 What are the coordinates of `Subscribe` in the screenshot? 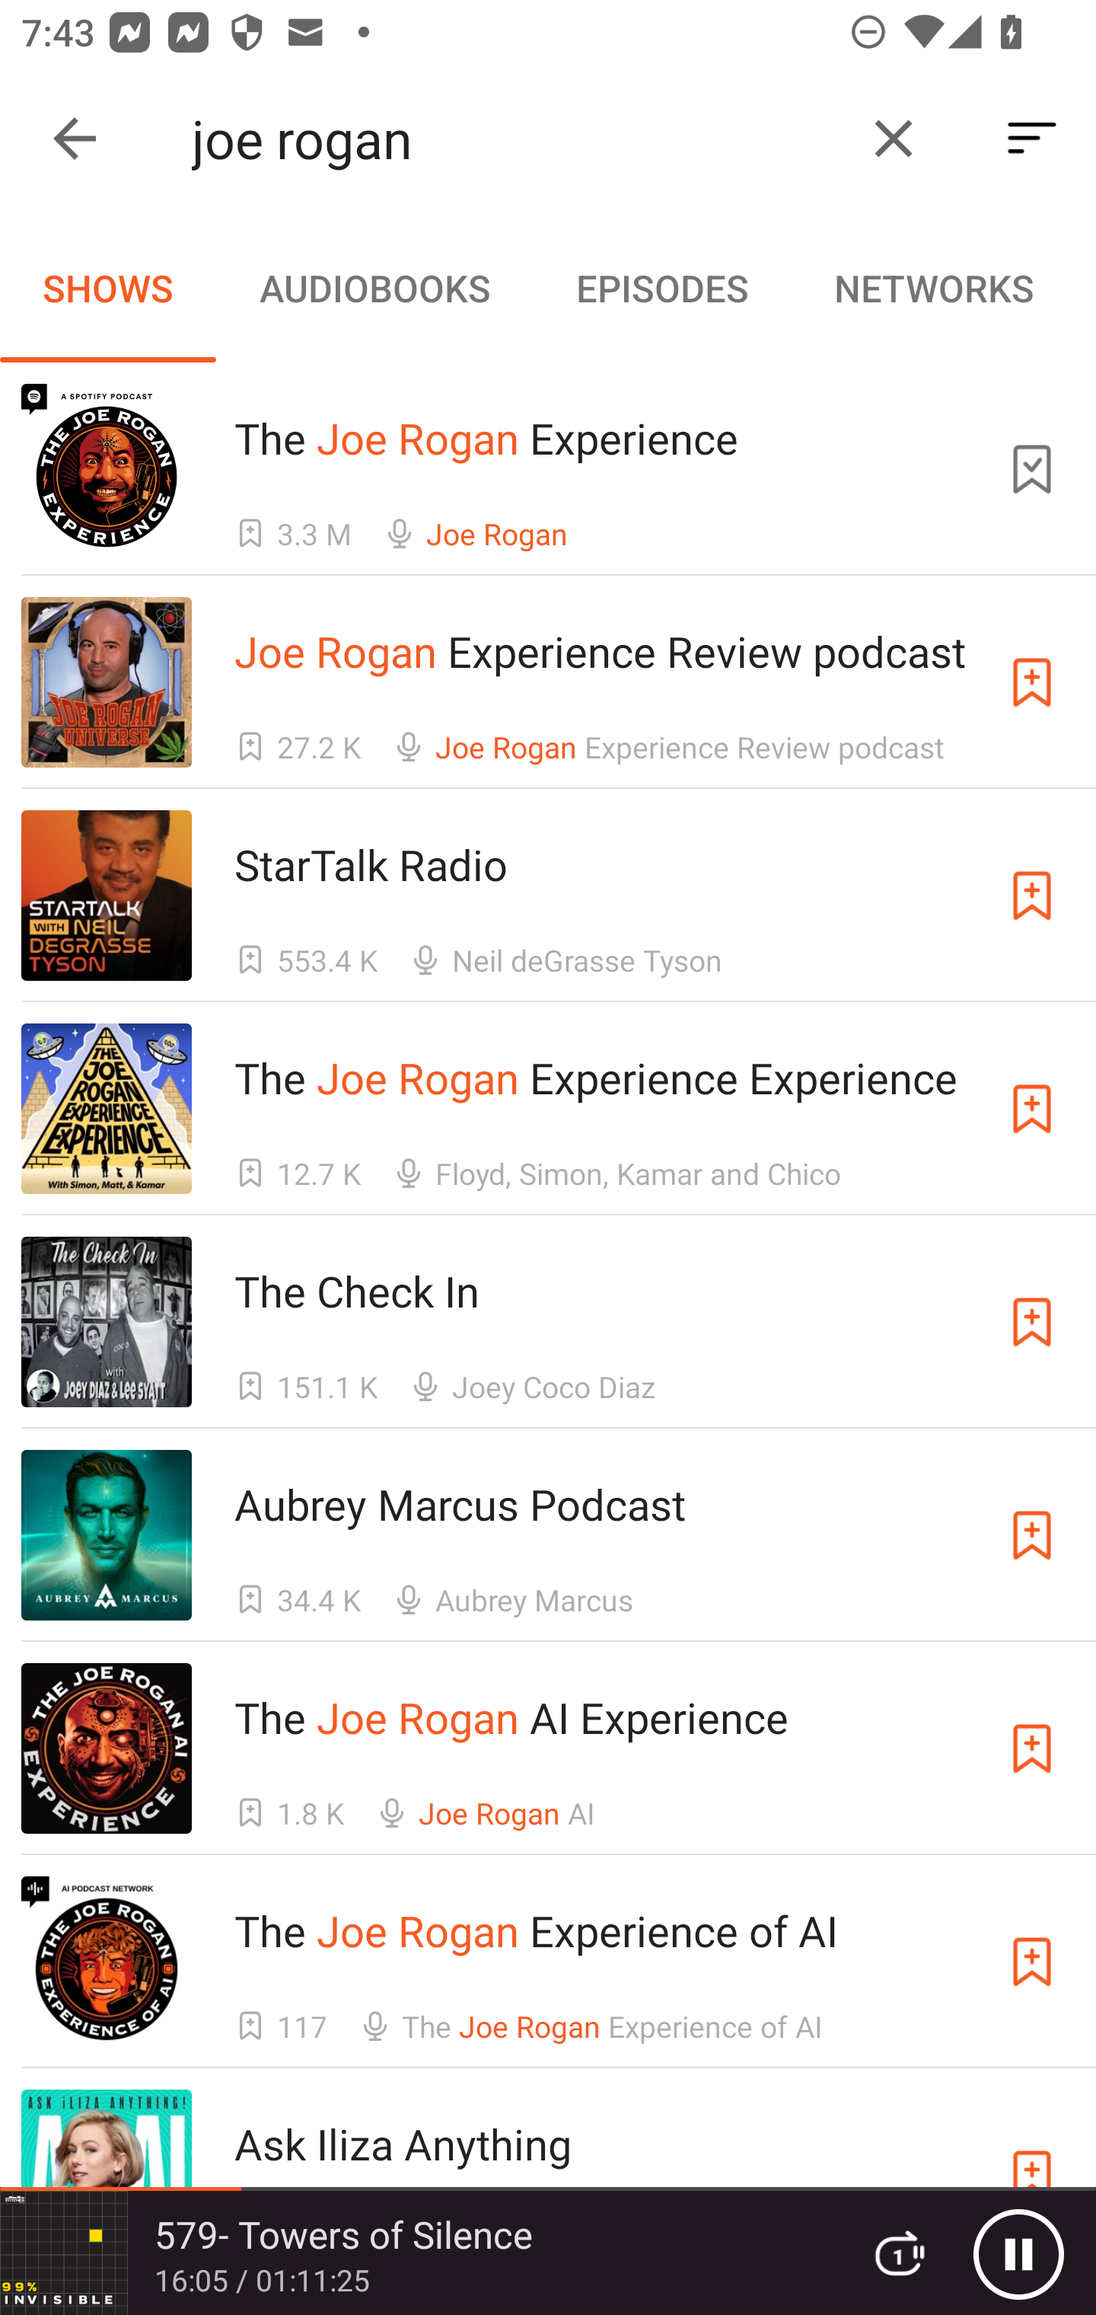 It's located at (1032, 1962).